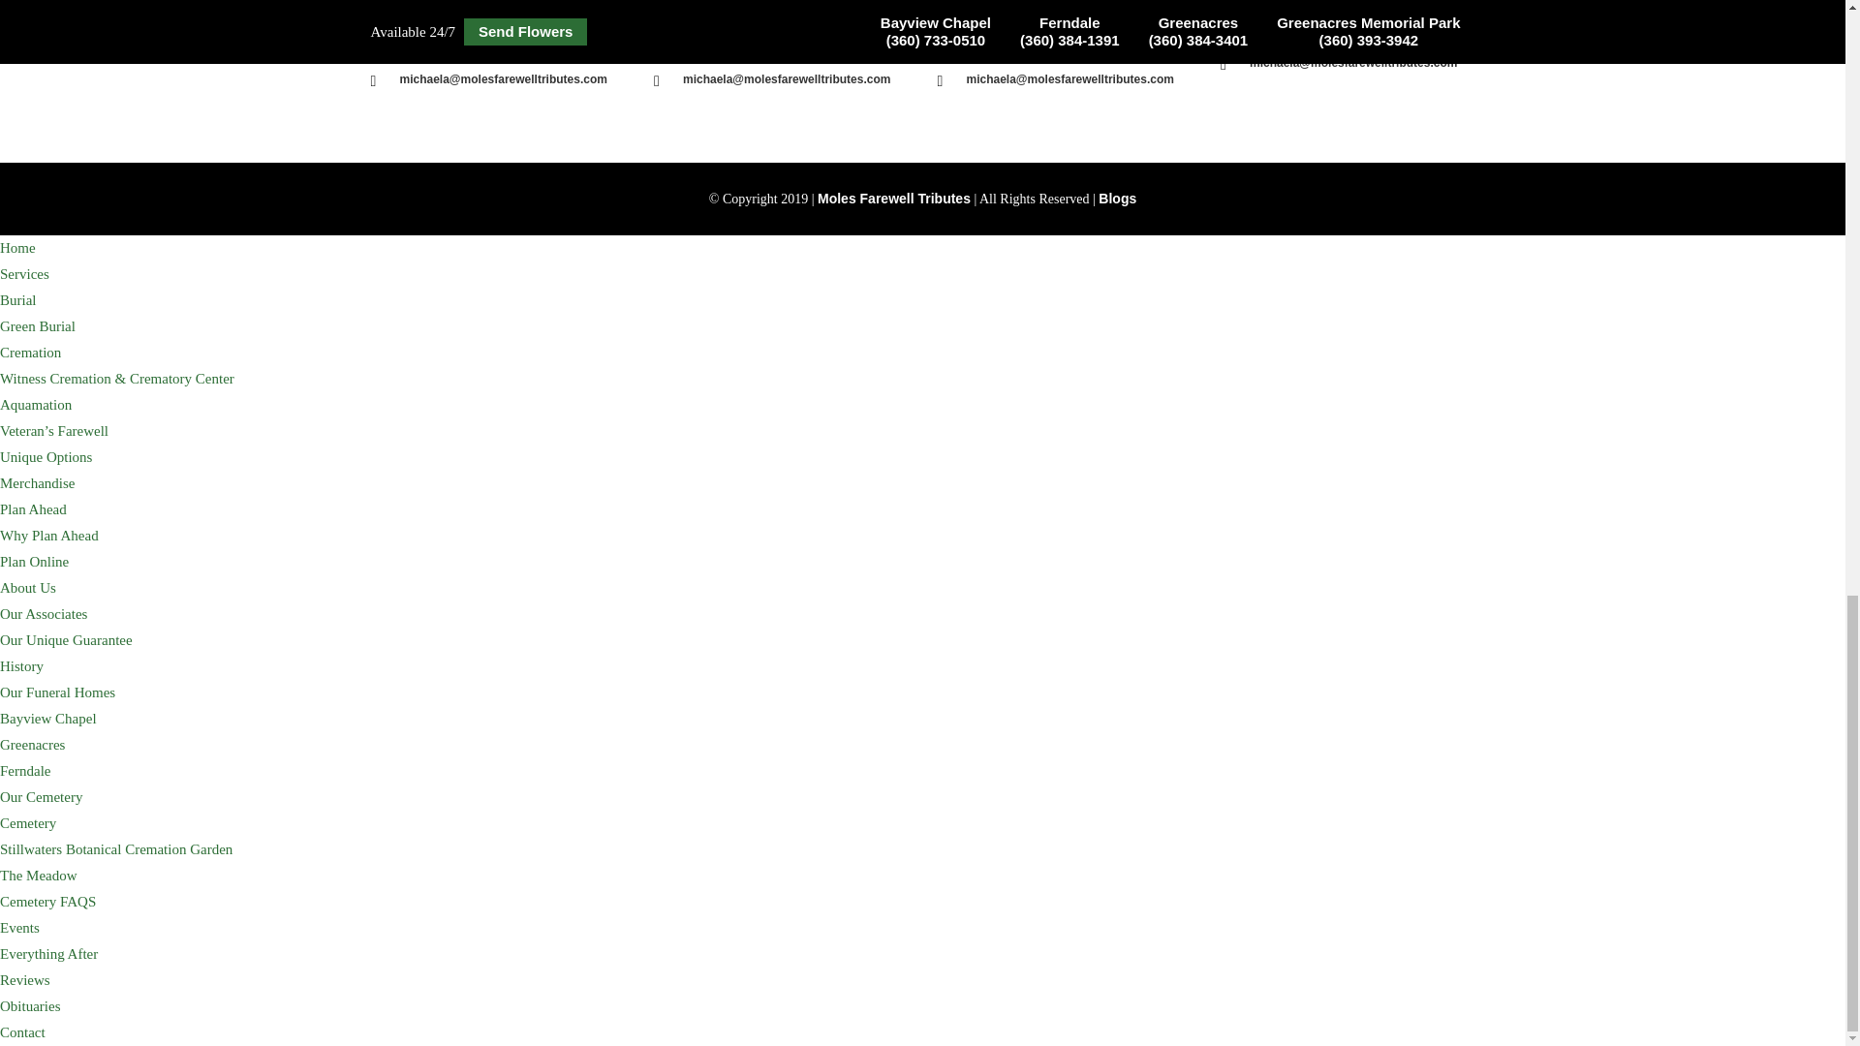 The width and height of the screenshot is (1860, 1046). Describe the element at coordinates (894, 198) in the screenshot. I see `Moles Farewell Tributes` at that location.